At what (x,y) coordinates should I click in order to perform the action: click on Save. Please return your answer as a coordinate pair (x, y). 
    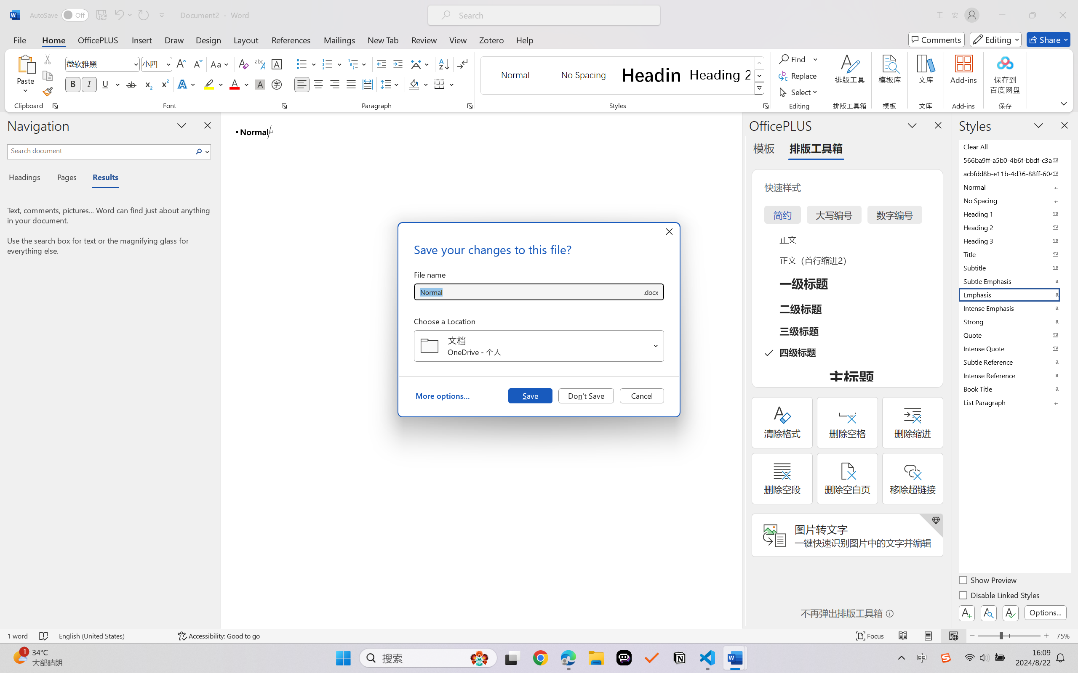
    Looking at the image, I should click on (530, 395).